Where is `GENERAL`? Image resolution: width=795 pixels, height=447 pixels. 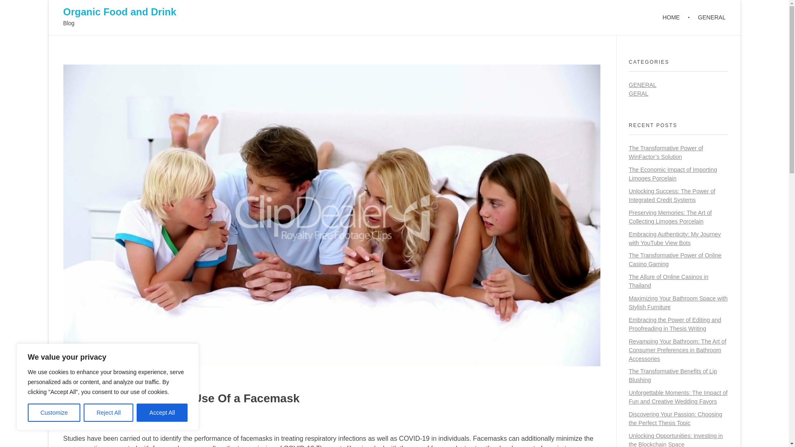 GENERAL is located at coordinates (643, 84).